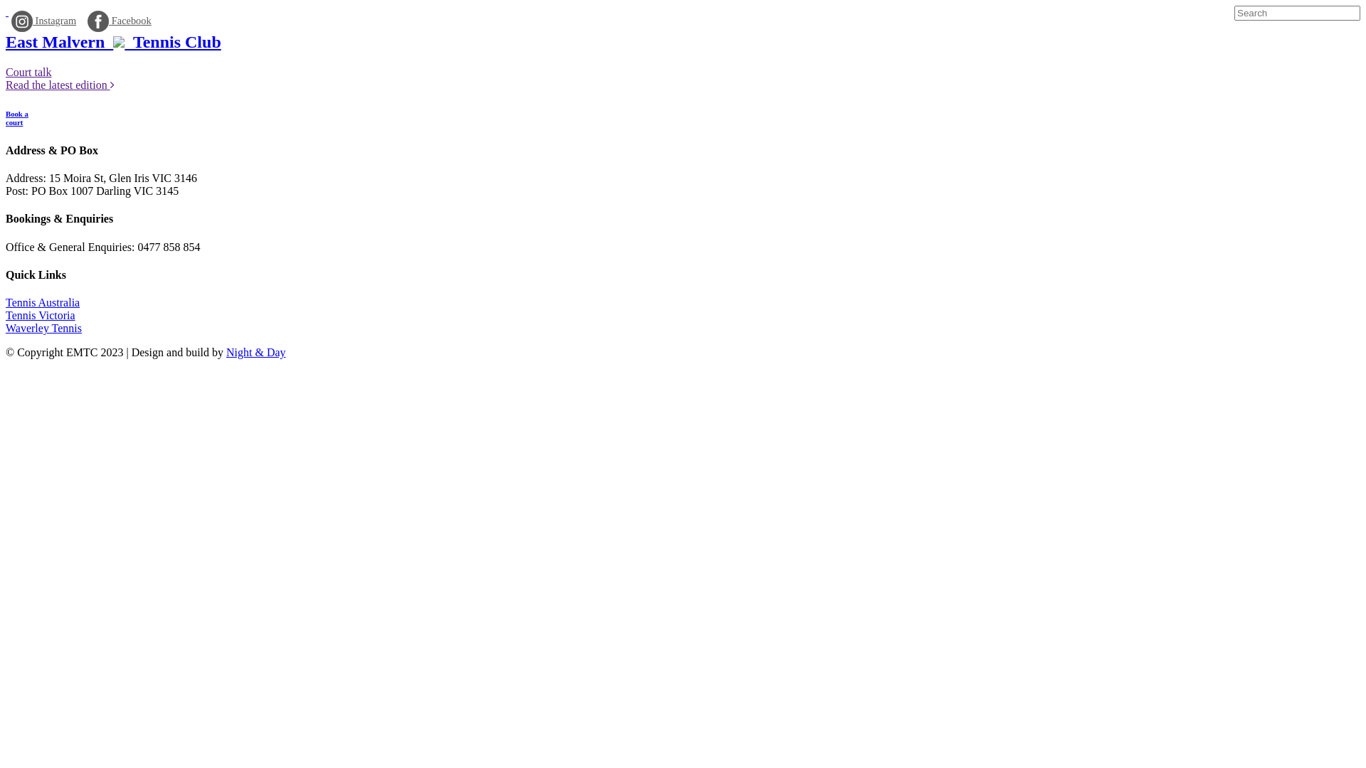  Describe the element at coordinates (44, 329) in the screenshot. I see `Waverley Tennis` at that location.